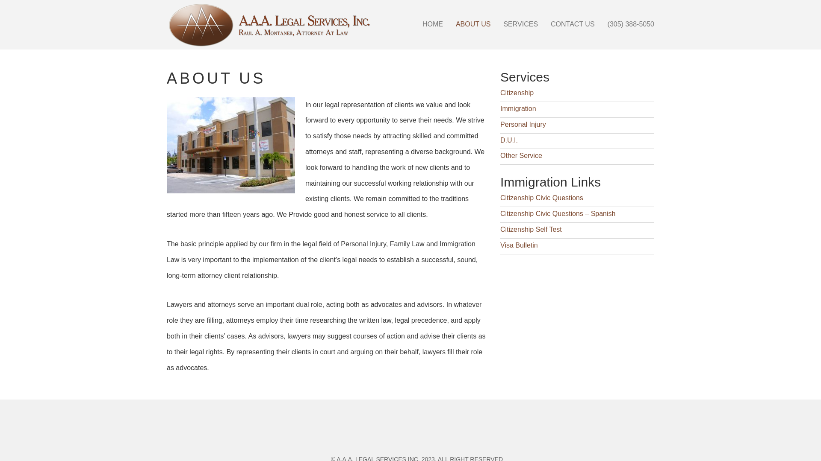  What do you see at coordinates (521, 24) in the screenshot?
I see `SERVICES` at bounding box center [521, 24].